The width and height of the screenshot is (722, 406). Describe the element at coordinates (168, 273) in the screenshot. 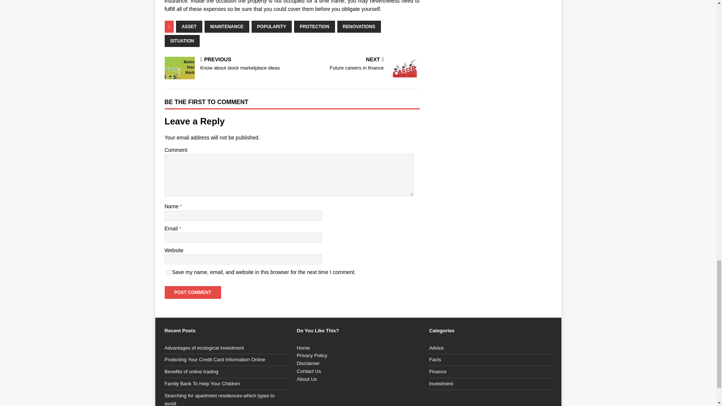

I see `yes` at that location.